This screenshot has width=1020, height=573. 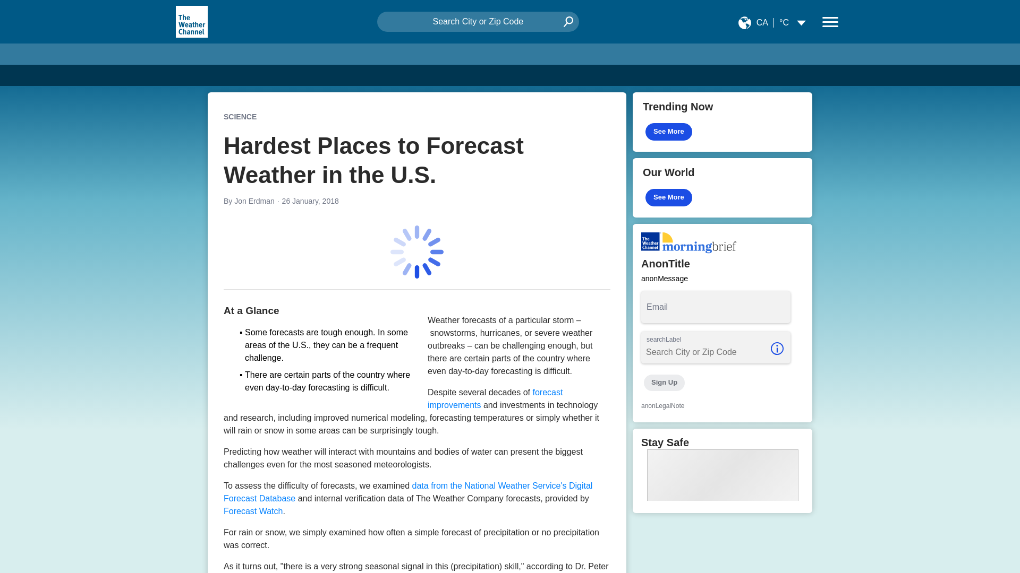 What do you see at coordinates (253, 511) in the screenshot?
I see `Forecast Watch` at bounding box center [253, 511].